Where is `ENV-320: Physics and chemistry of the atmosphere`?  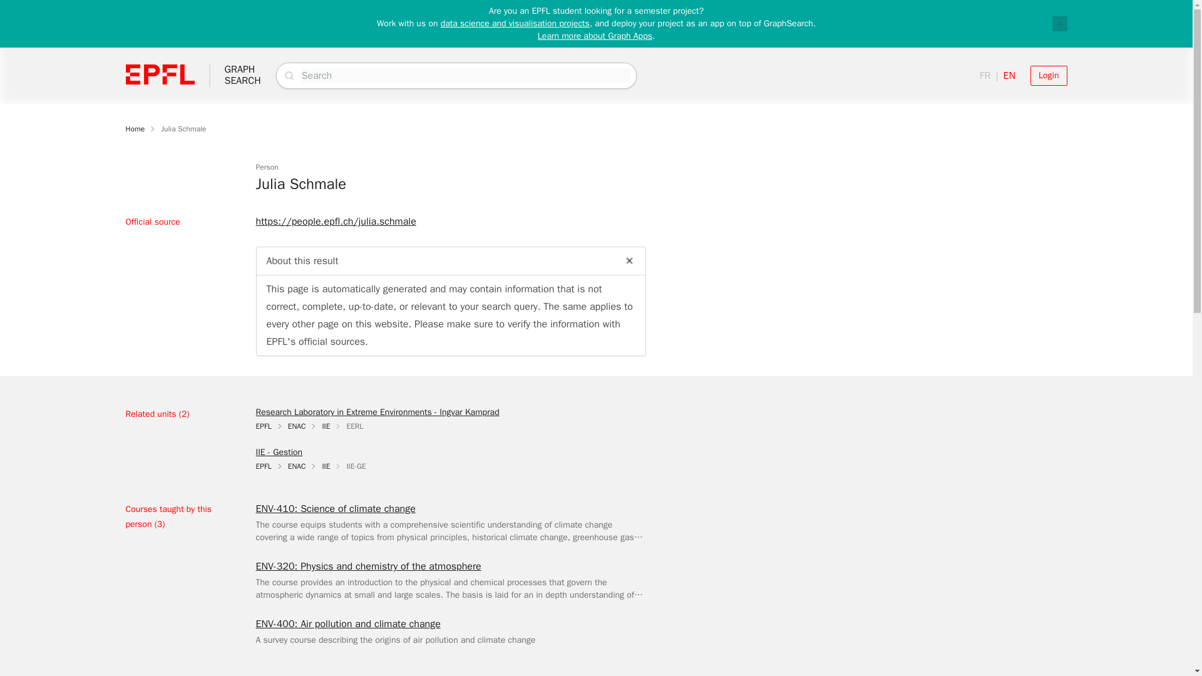
ENV-320: Physics and chemistry of the atmosphere is located at coordinates (368, 566).